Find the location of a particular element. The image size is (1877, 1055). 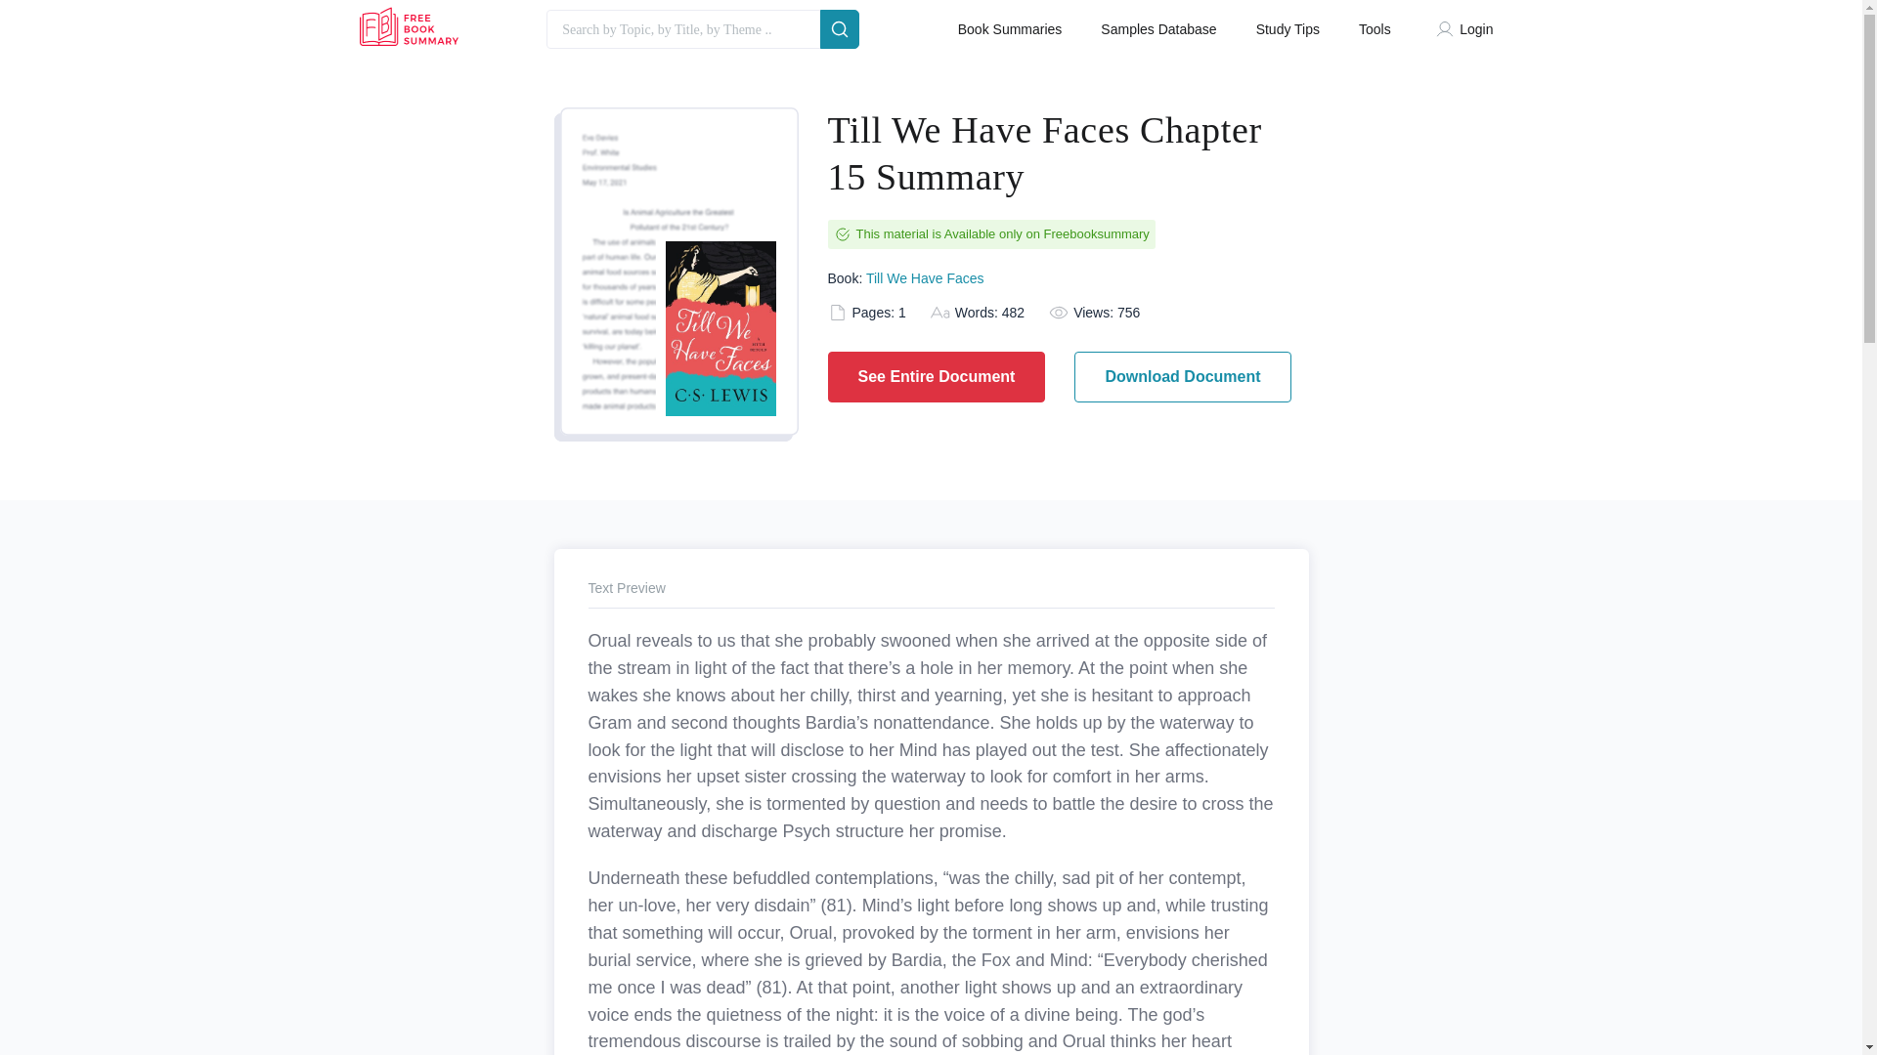

Study Tips is located at coordinates (1287, 29).